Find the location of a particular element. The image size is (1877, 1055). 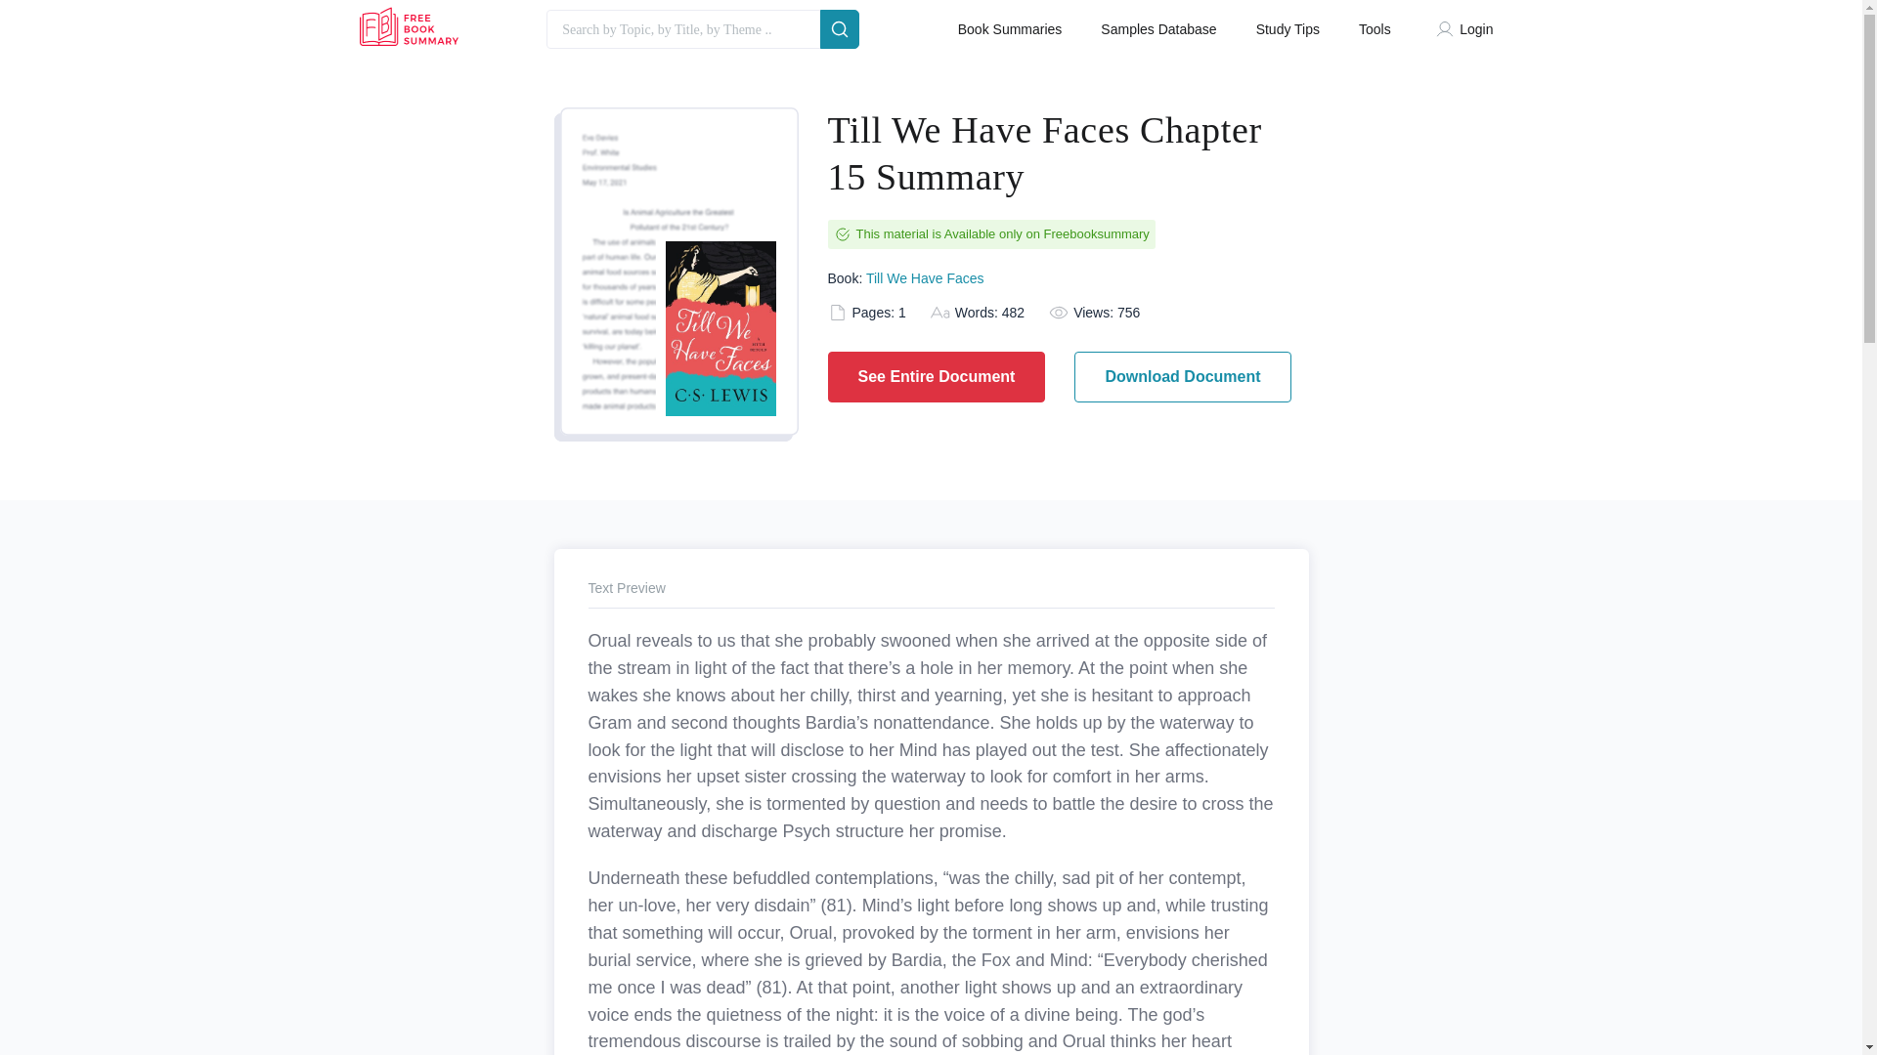

Study Tips is located at coordinates (1287, 29).